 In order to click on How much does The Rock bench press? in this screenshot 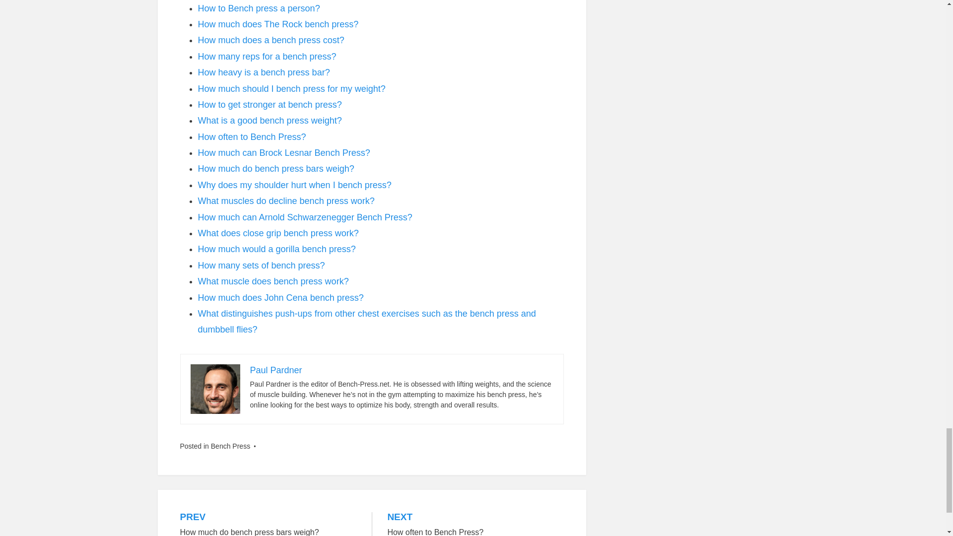, I will do `click(277, 24)`.